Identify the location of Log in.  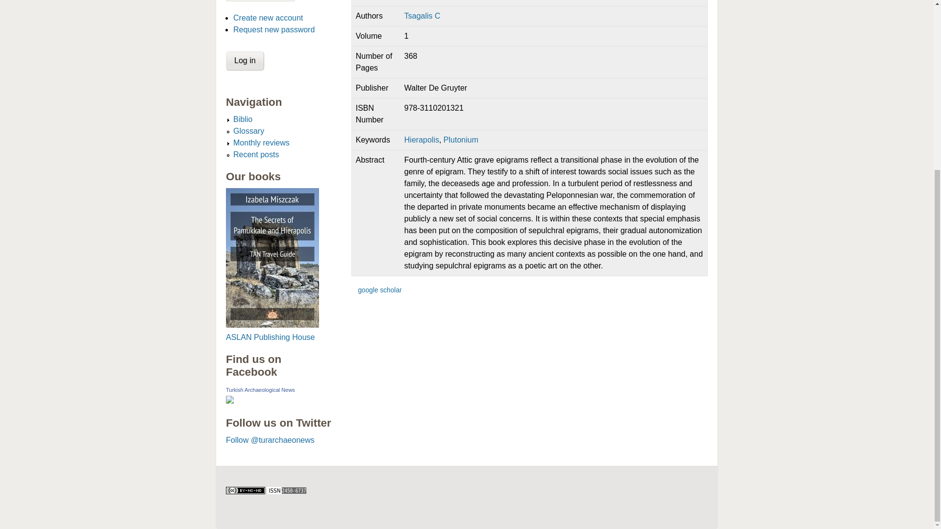
(245, 61).